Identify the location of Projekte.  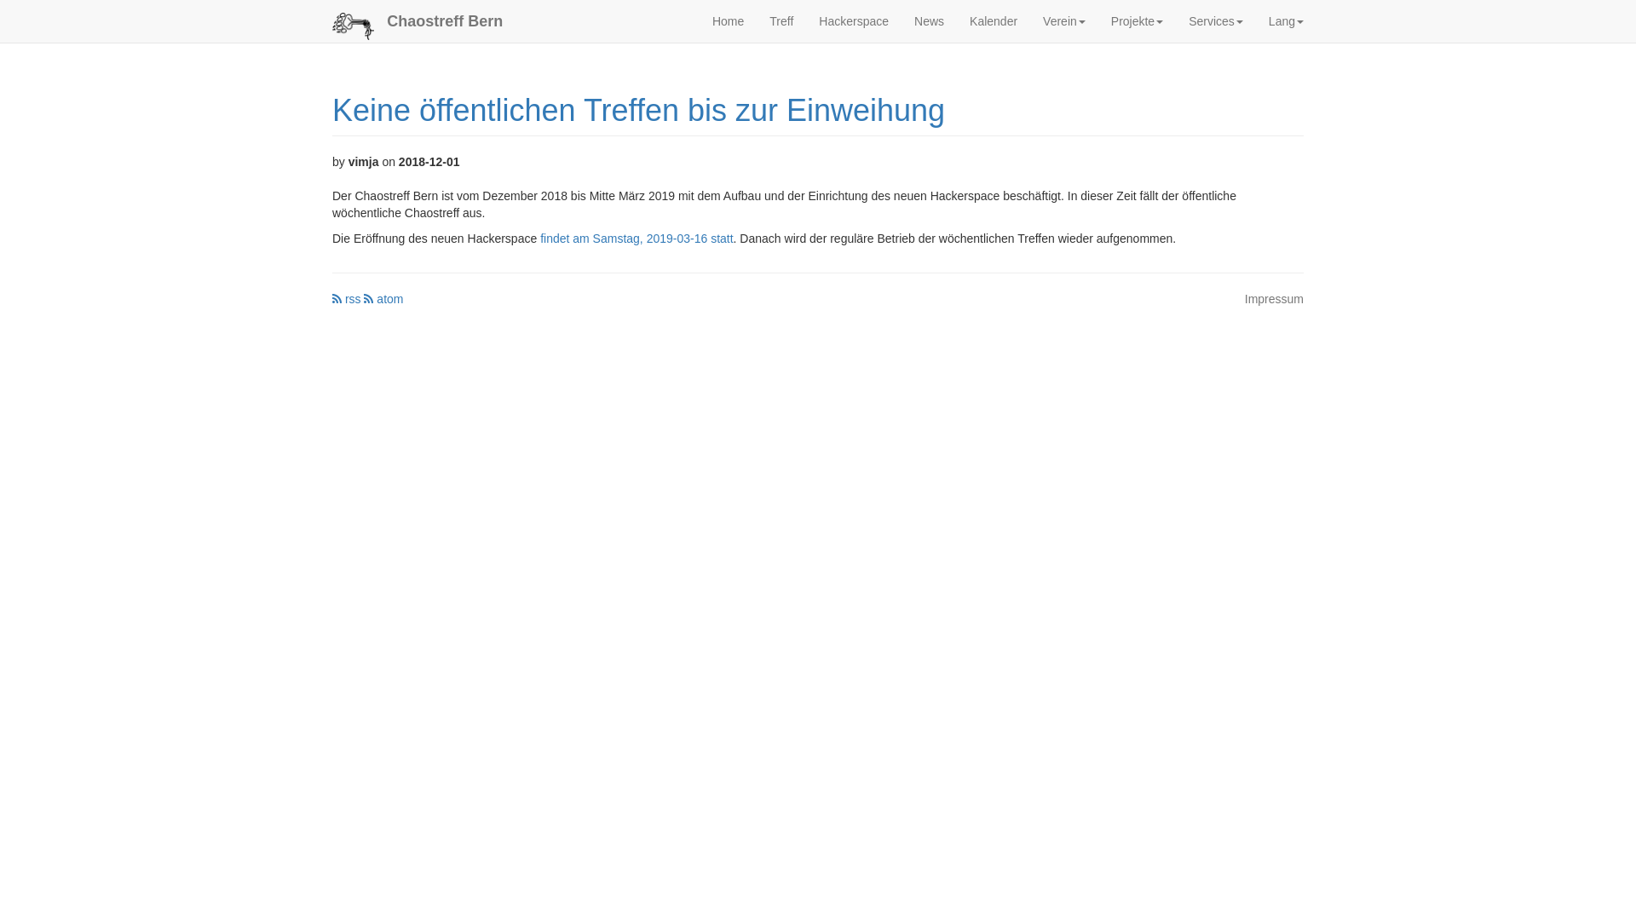
(1137, 21).